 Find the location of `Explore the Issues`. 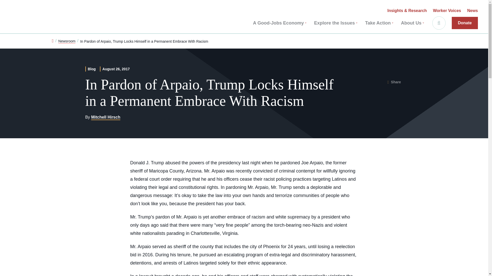

Explore the Issues is located at coordinates (336, 23).